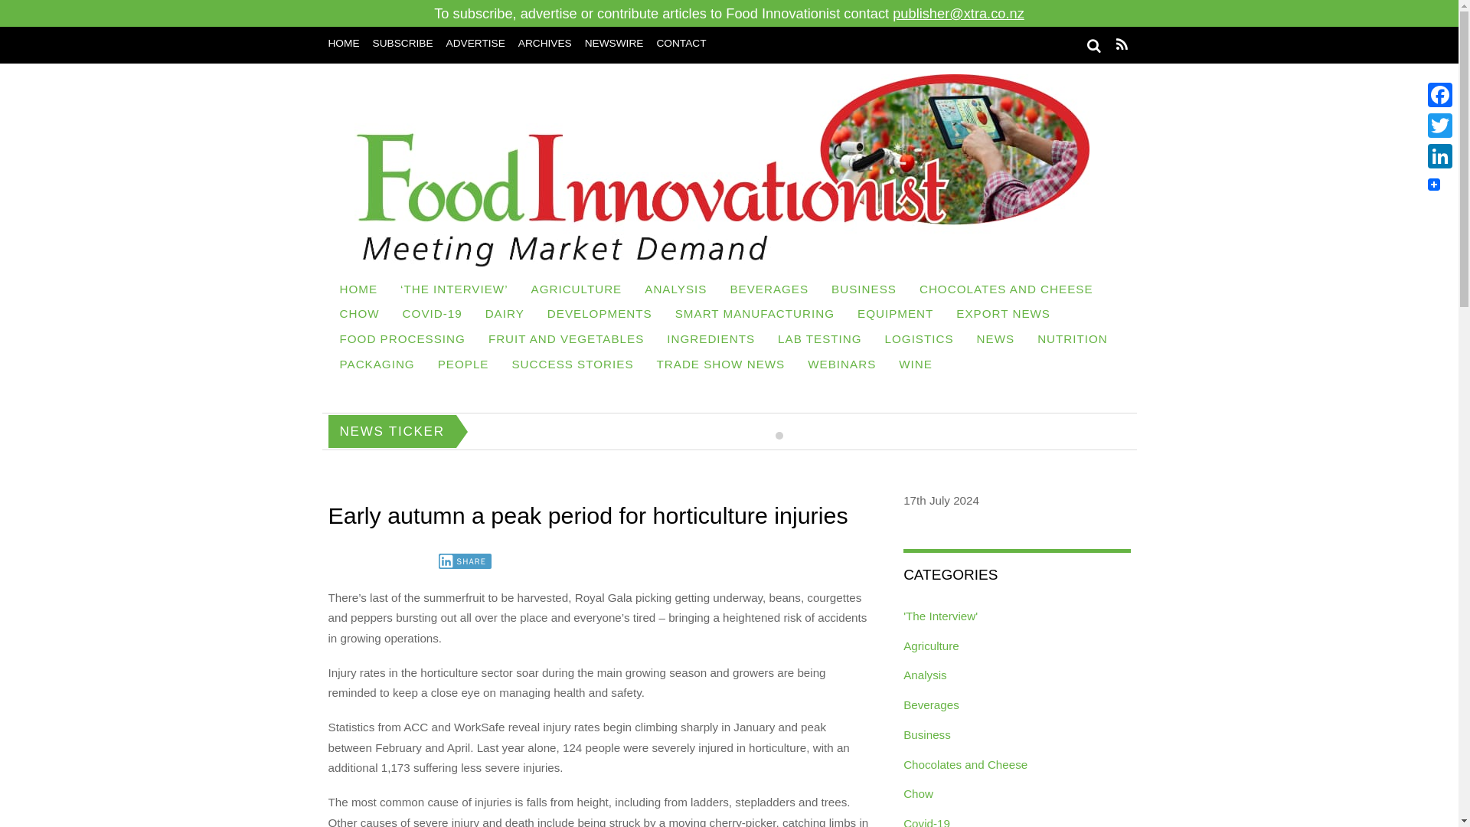 Image resolution: width=1470 pixels, height=827 pixels. What do you see at coordinates (675, 291) in the screenshot?
I see `ANALYSIS` at bounding box center [675, 291].